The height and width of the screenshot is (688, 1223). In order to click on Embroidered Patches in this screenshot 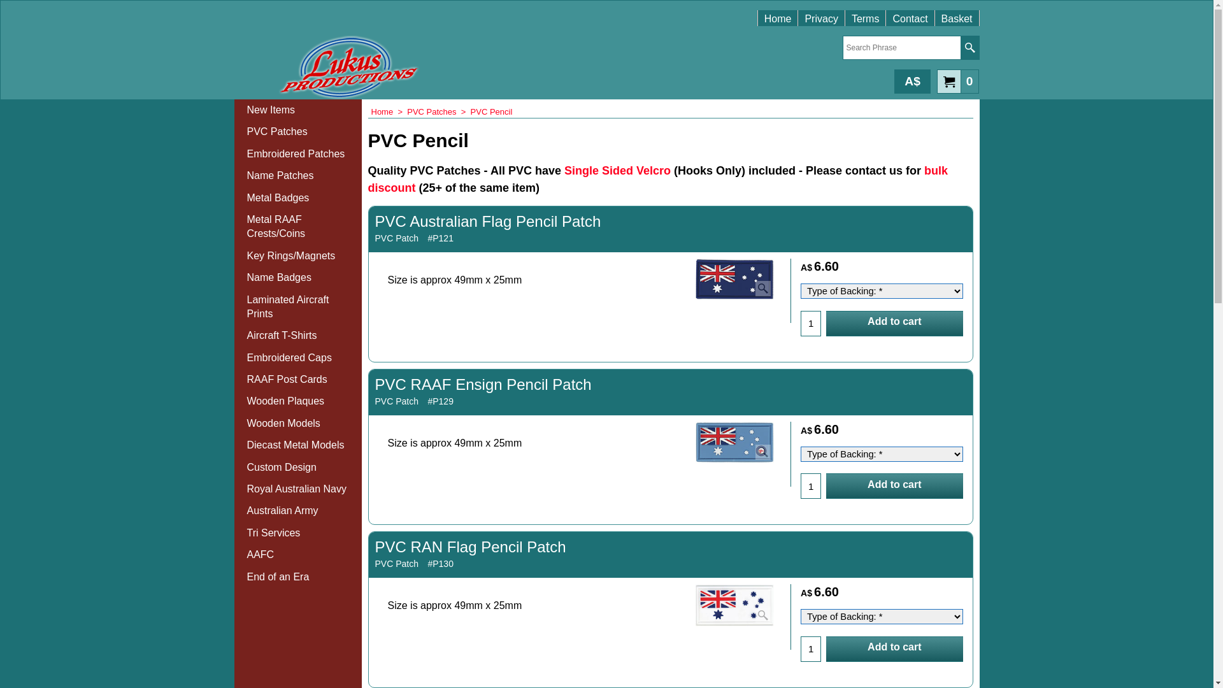, I will do `click(298, 154)`.